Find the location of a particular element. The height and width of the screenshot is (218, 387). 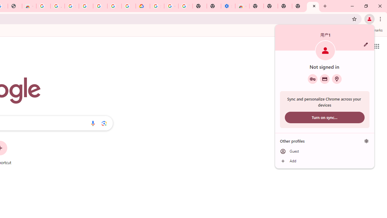

Guest is located at coordinates (325, 151).